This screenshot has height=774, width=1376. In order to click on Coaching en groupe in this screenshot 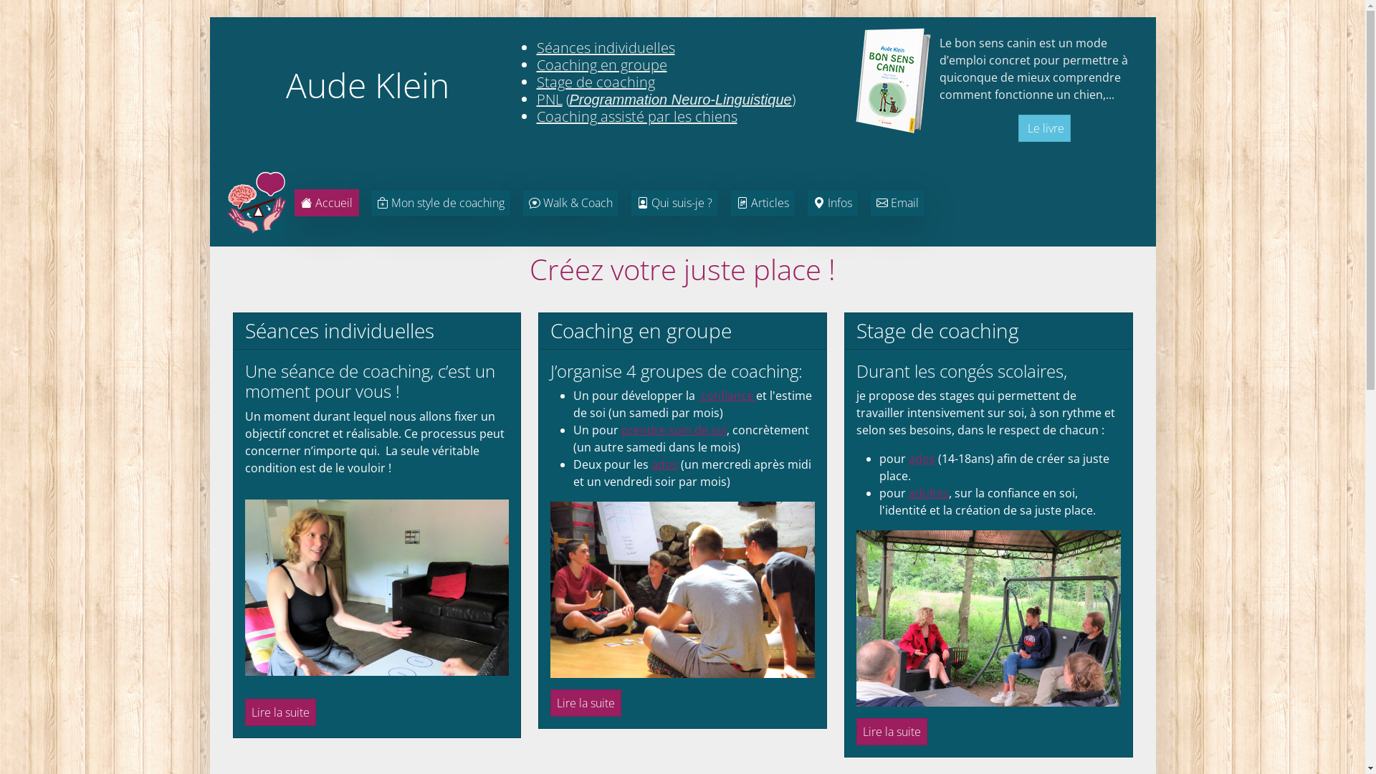, I will do `click(601, 64)`.